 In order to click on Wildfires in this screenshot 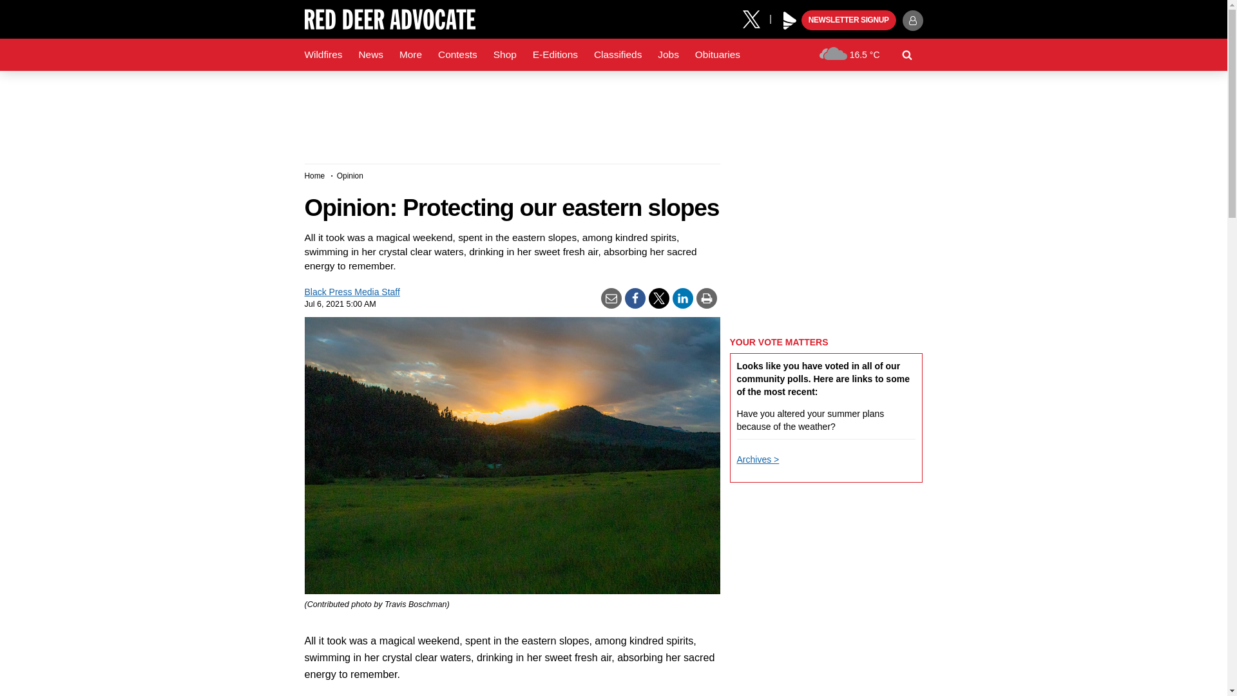, I will do `click(323, 55)`.